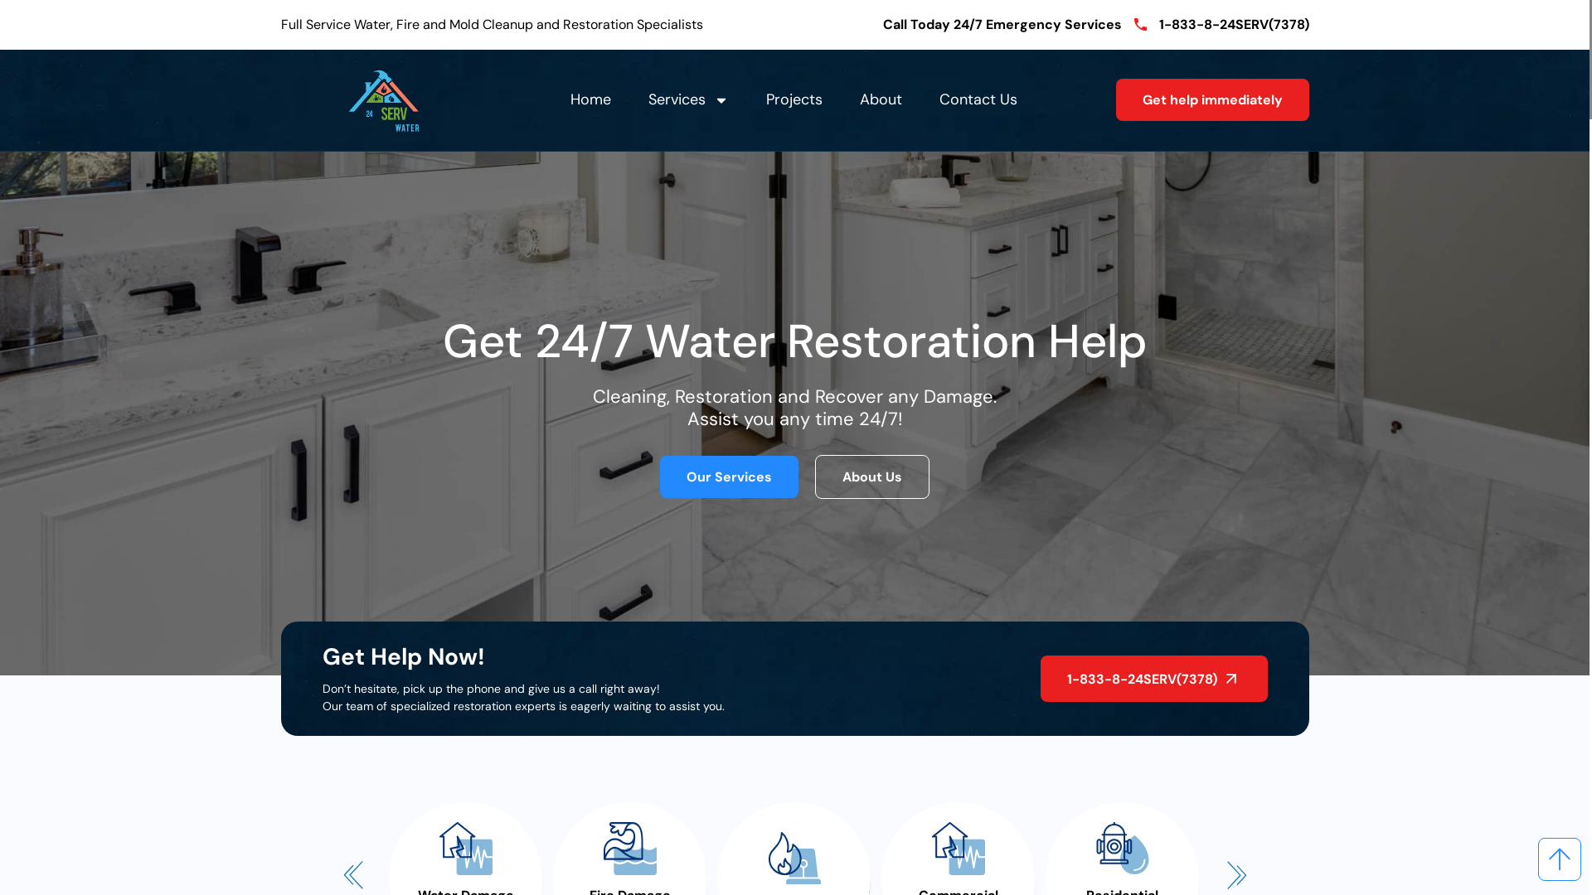  I want to click on About Us, so click(872, 477).